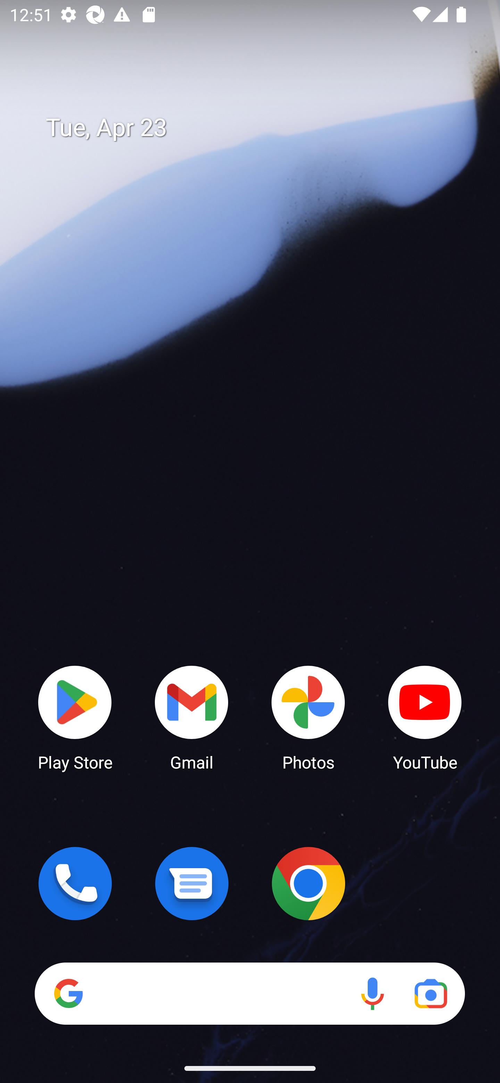  Describe the element at coordinates (75, 717) in the screenshot. I see `Play Store` at that location.